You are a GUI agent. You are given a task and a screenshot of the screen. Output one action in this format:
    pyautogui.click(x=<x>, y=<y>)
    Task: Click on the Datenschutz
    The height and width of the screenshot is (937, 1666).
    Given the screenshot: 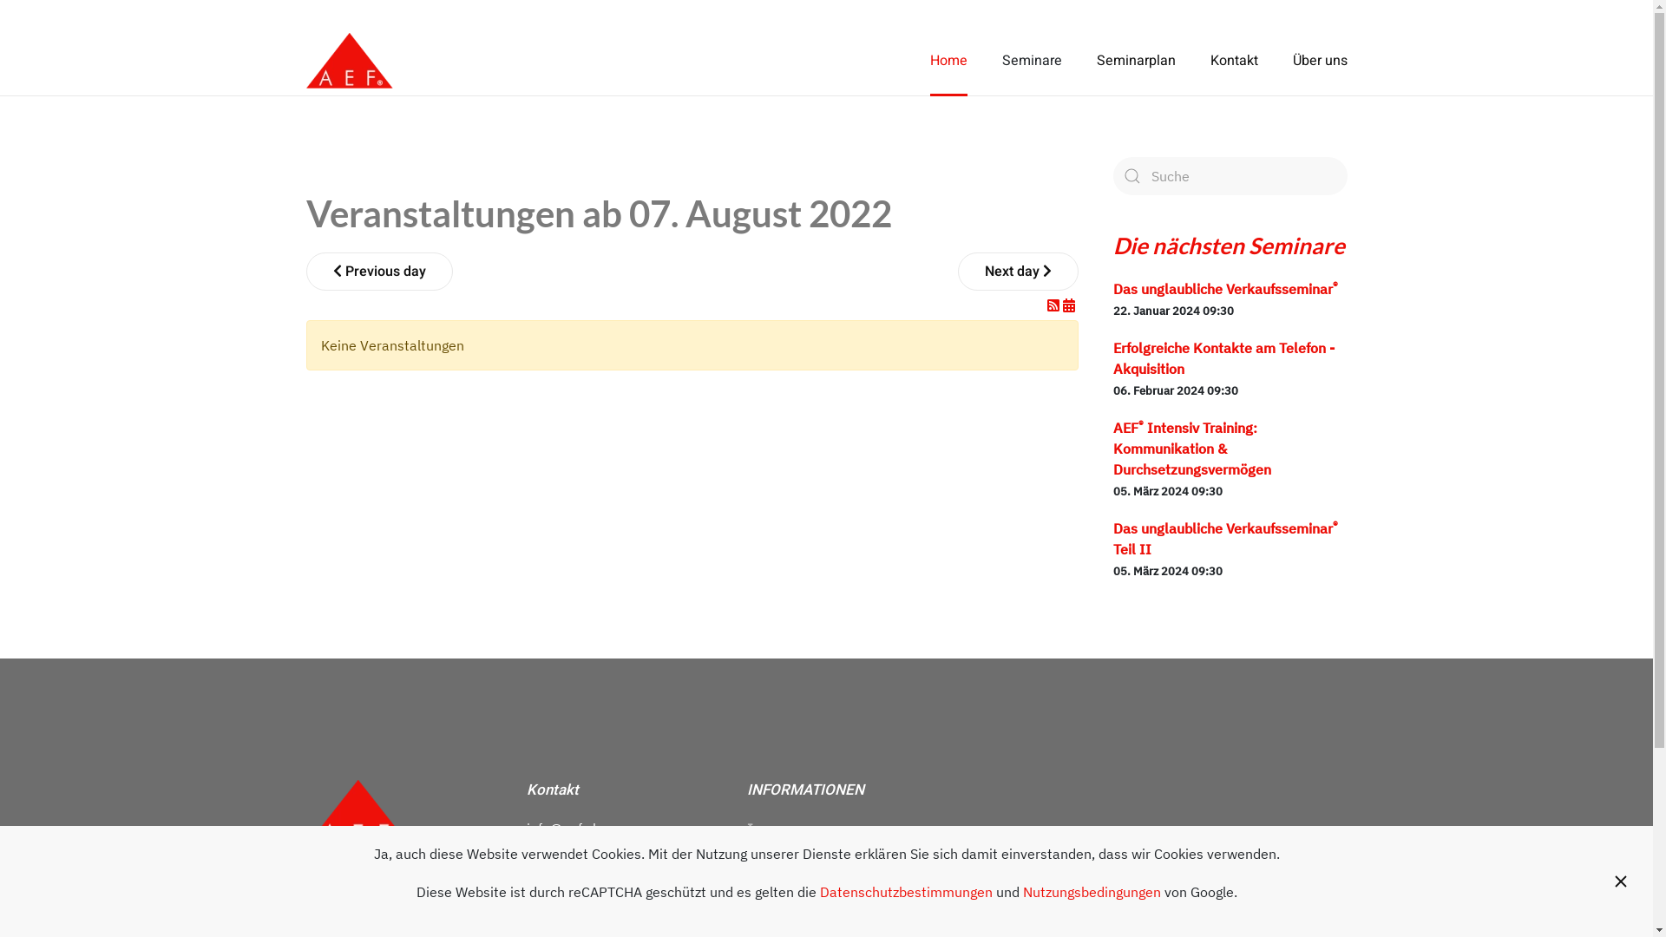 What is the action you would take?
    pyautogui.click(x=786, y=858)
    